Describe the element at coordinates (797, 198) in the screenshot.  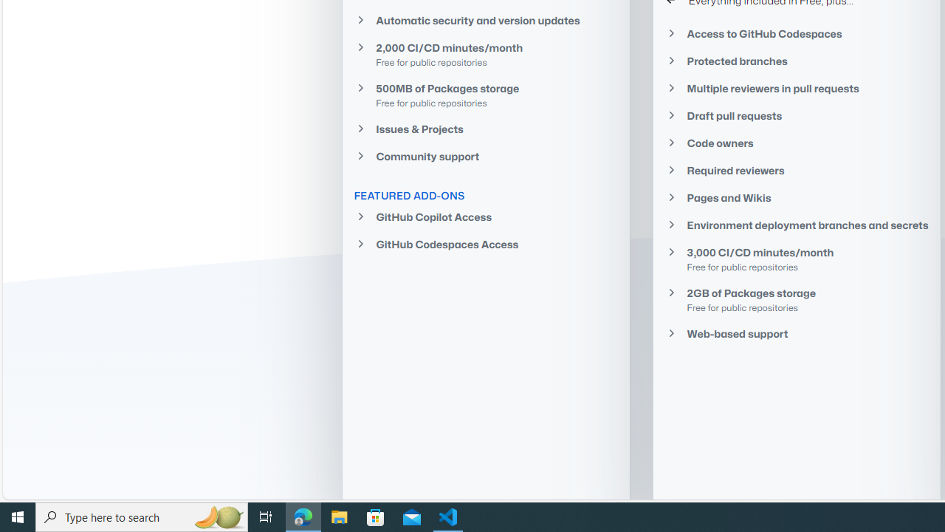
I see `Pages and Wikis` at that location.